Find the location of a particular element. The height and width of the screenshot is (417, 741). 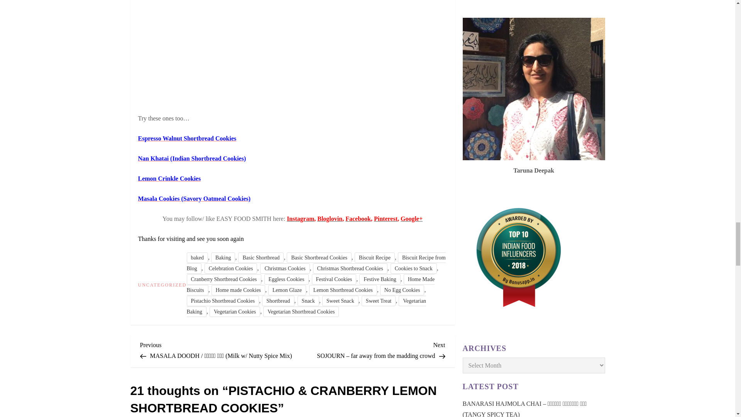

UNCATEGORIZED is located at coordinates (162, 285).